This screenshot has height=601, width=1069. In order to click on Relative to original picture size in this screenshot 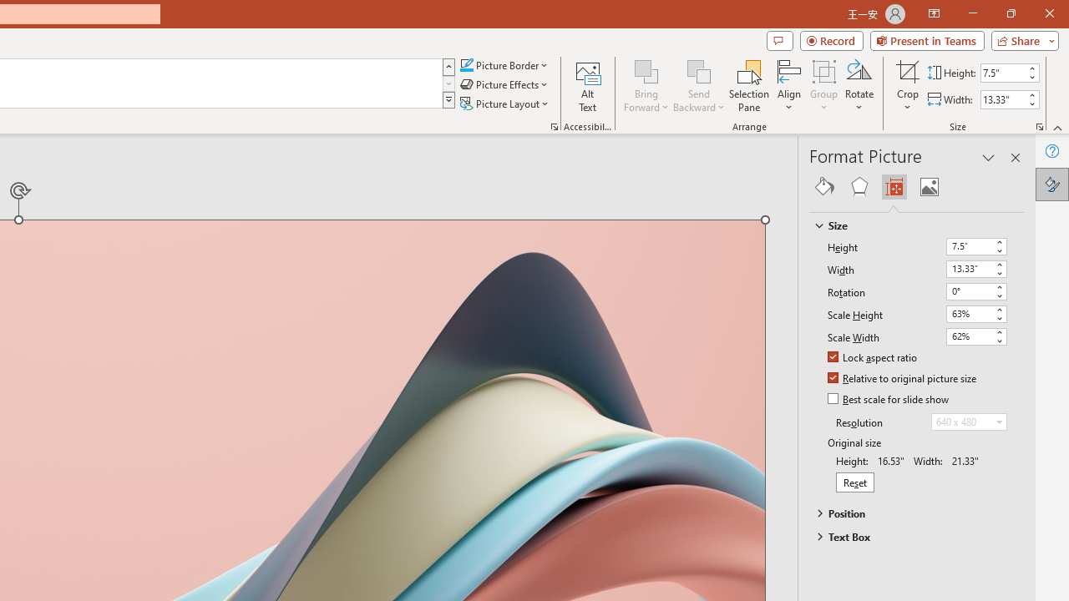, I will do `click(903, 379)`.